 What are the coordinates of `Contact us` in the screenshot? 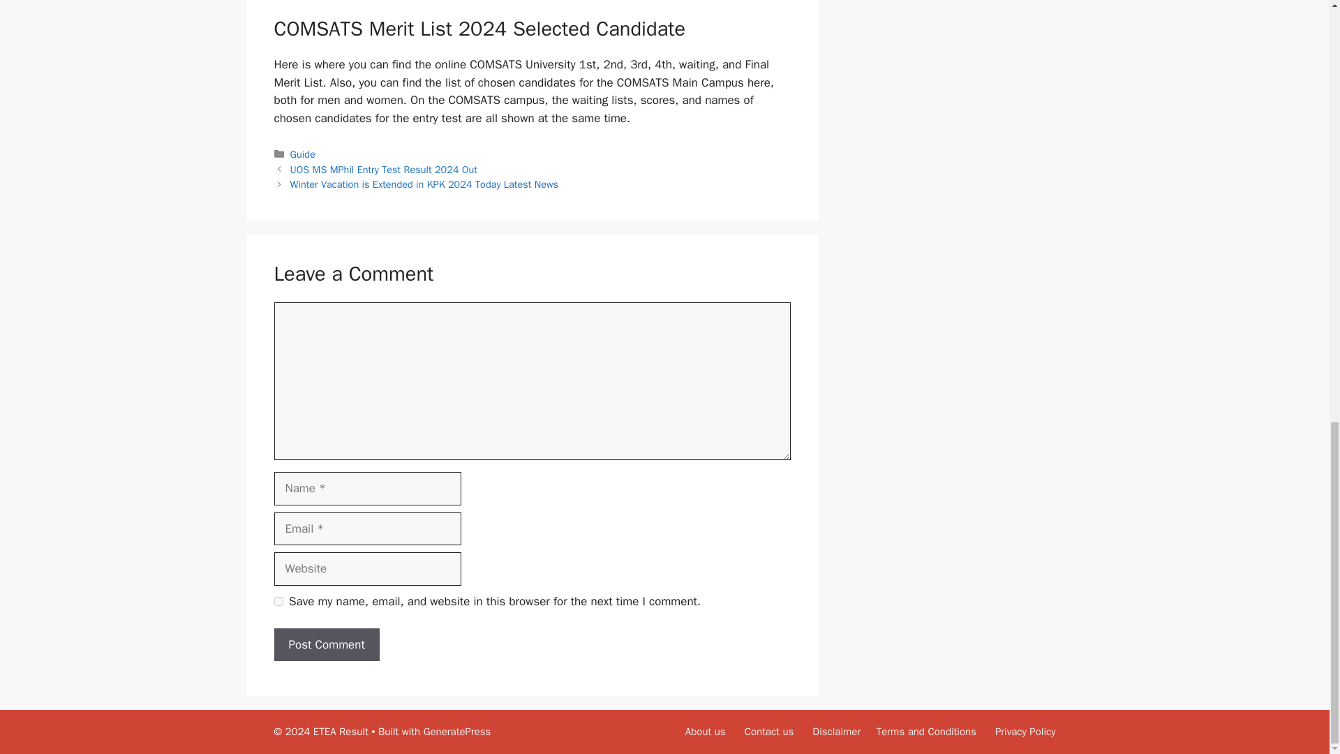 It's located at (769, 732).